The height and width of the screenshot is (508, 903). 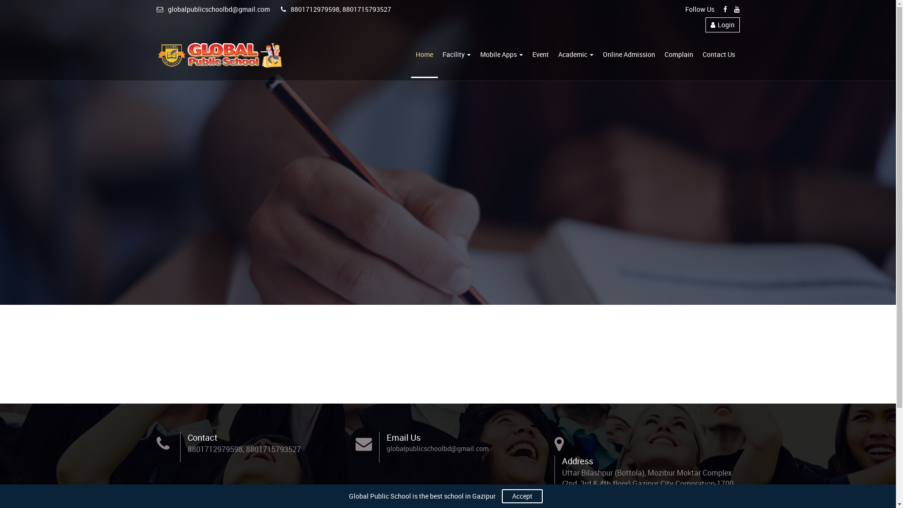 I want to click on Online Admission, so click(x=629, y=56).